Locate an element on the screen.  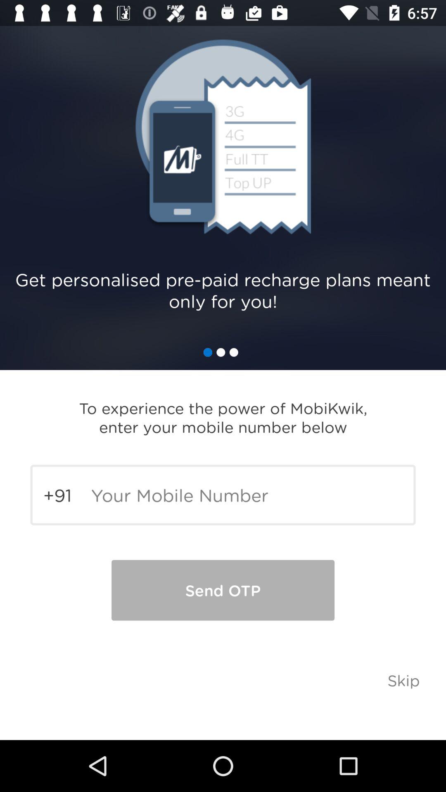
flip to send otp item is located at coordinates (223, 590).